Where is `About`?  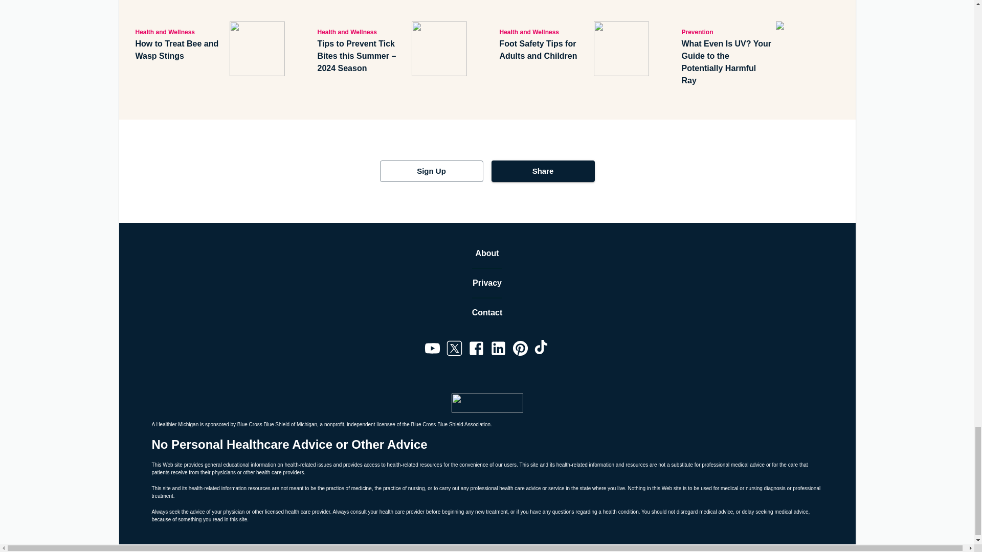
About is located at coordinates (487, 253).